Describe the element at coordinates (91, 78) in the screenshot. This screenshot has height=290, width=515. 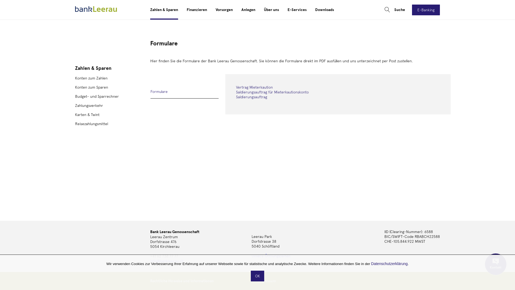
I see `Konten zum Zahlen` at that location.